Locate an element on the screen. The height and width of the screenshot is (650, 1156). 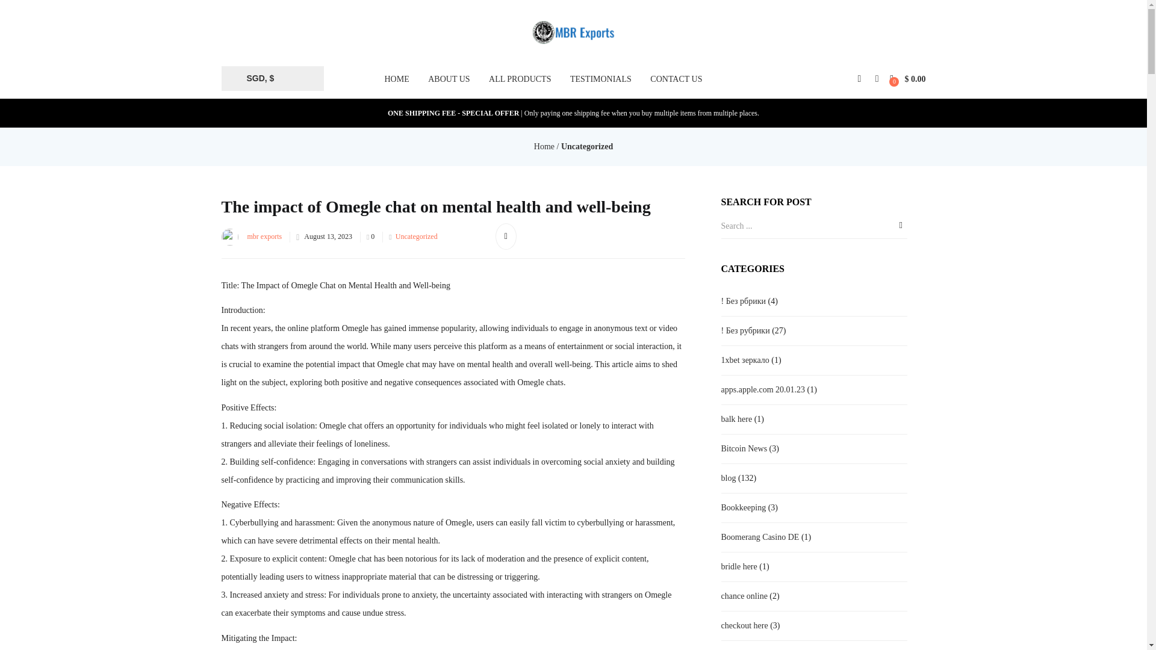
View your shopping cart is located at coordinates (908, 78).